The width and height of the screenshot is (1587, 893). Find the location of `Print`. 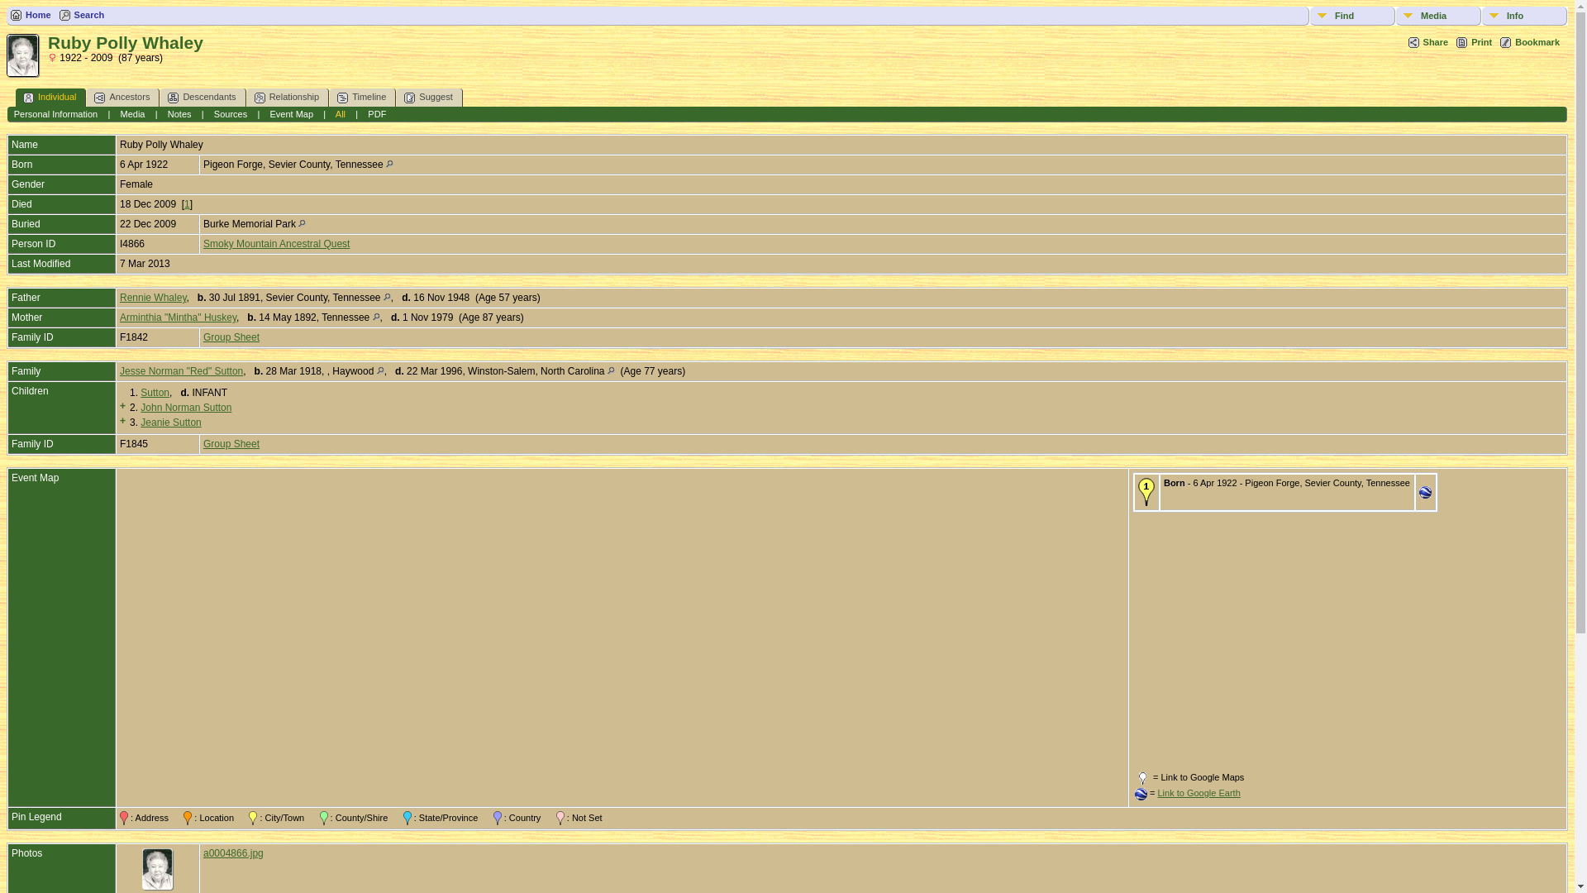

Print is located at coordinates (1474, 43).